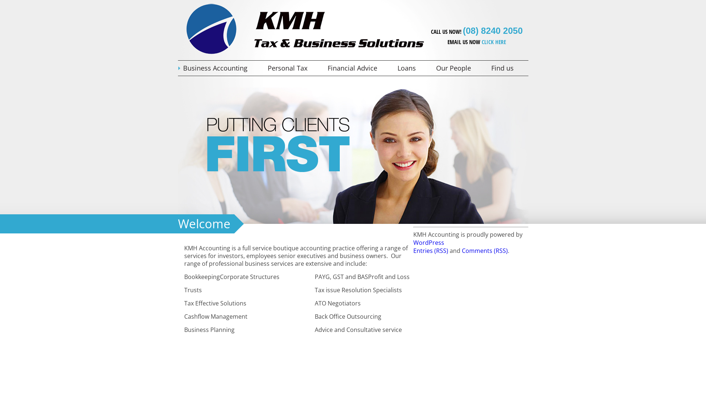 The image size is (706, 397). What do you see at coordinates (220, 68) in the screenshot?
I see `Business Accounting` at bounding box center [220, 68].